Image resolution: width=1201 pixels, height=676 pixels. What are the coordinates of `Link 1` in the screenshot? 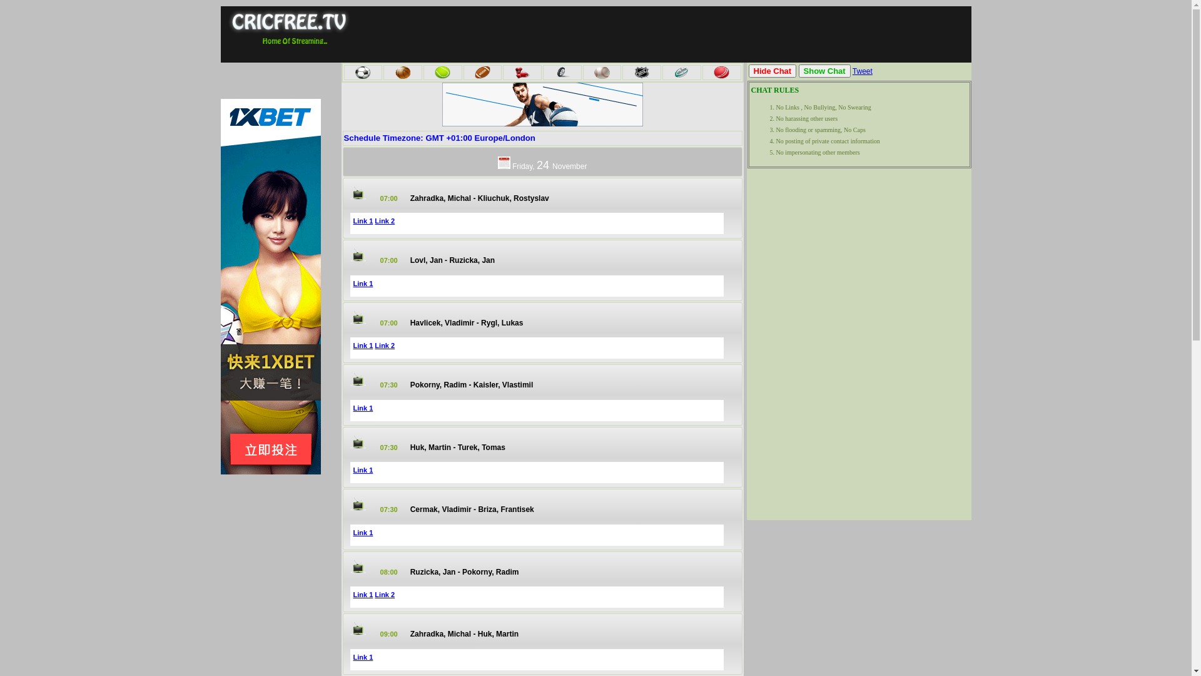 It's located at (363, 470).